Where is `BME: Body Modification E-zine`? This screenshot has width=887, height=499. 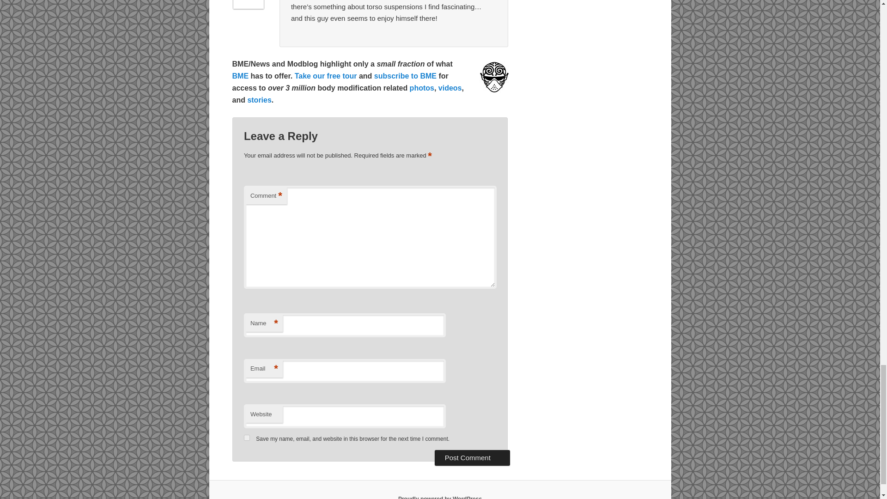 BME: Body Modification E-zine is located at coordinates (240, 76).